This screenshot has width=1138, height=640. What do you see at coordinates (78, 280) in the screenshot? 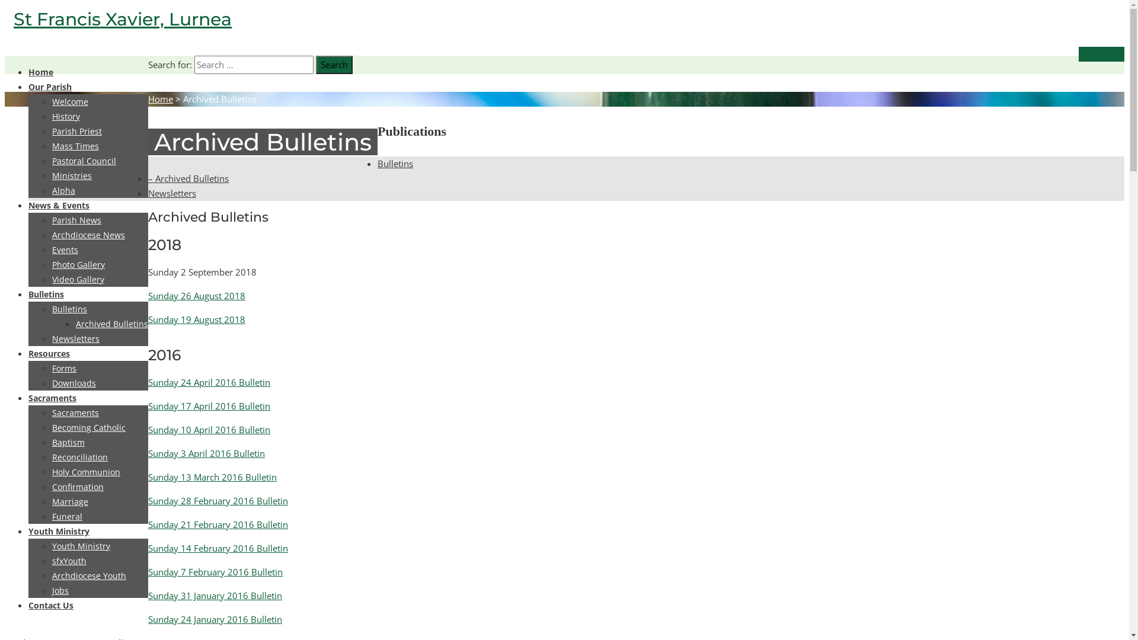
I see `Video Gallery` at bounding box center [78, 280].